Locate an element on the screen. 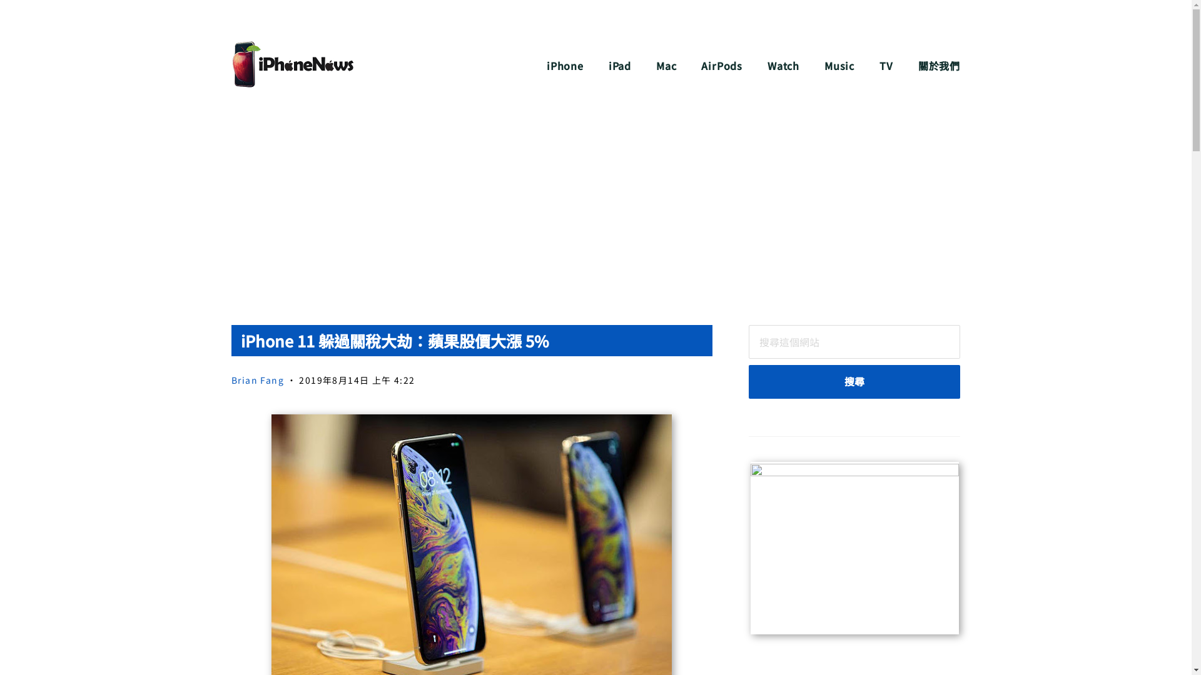 The width and height of the screenshot is (1201, 675). TV is located at coordinates (886, 66).